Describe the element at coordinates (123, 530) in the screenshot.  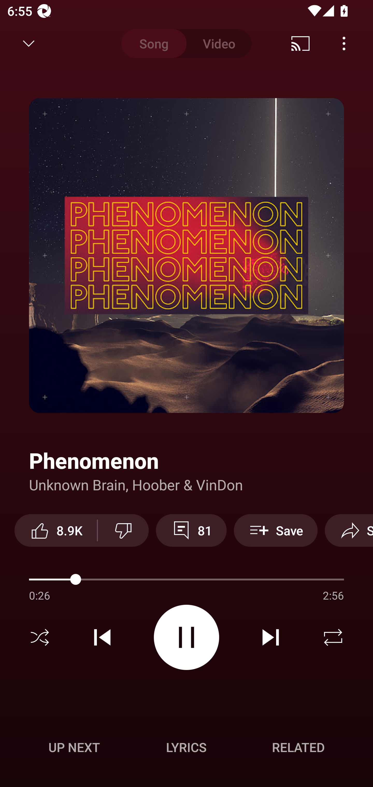
I see `Dislike` at that location.